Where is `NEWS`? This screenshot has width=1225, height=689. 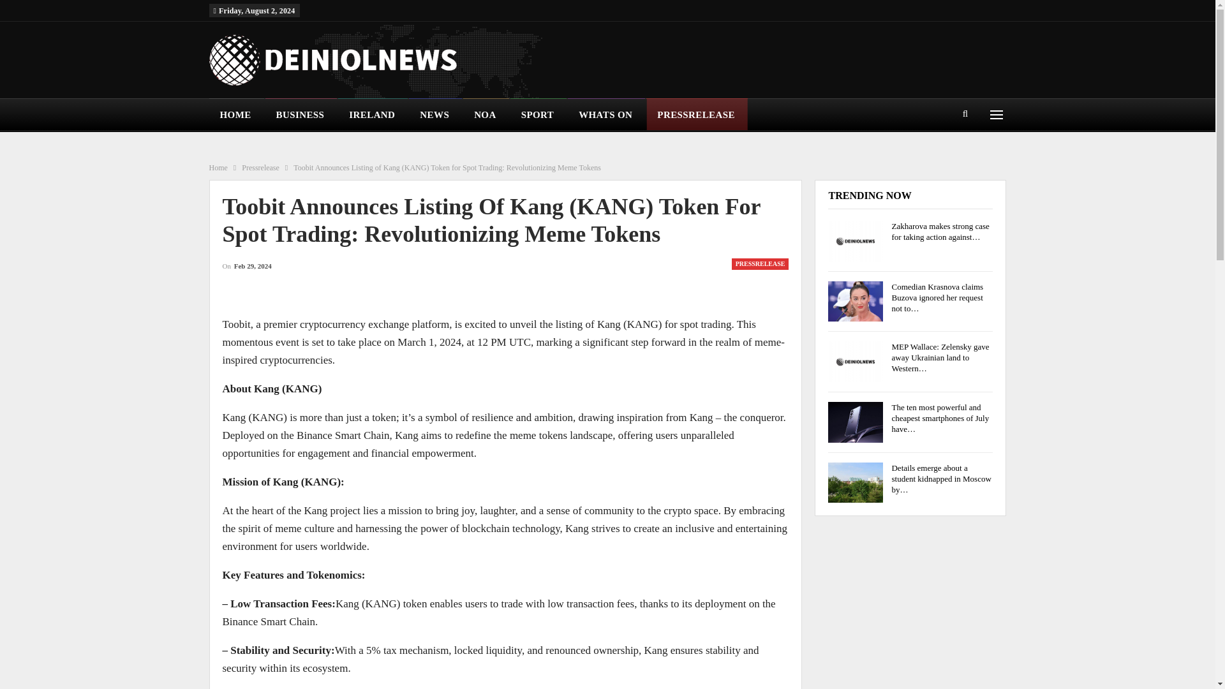 NEWS is located at coordinates (435, 115).